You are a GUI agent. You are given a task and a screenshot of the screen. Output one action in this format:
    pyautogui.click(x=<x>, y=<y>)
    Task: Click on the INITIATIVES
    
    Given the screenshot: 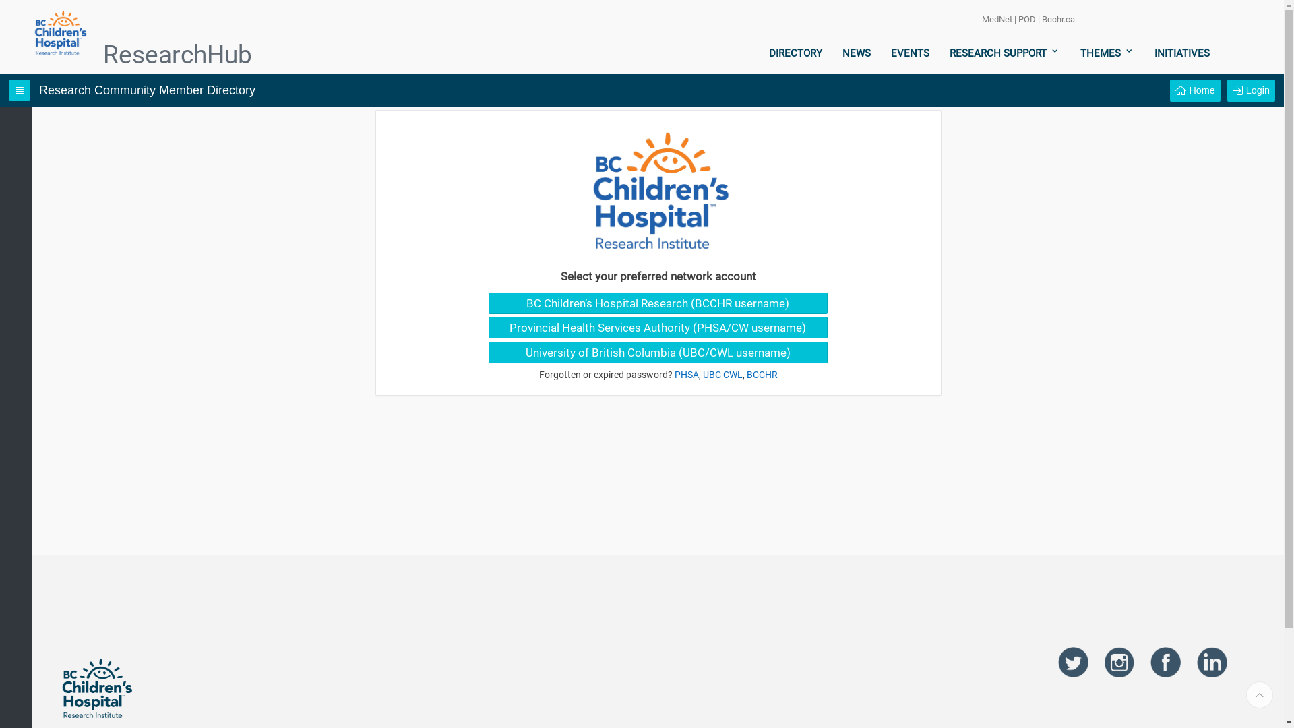 What is the action you would take?
    pyautogui.click(x=1182, y=53)
    